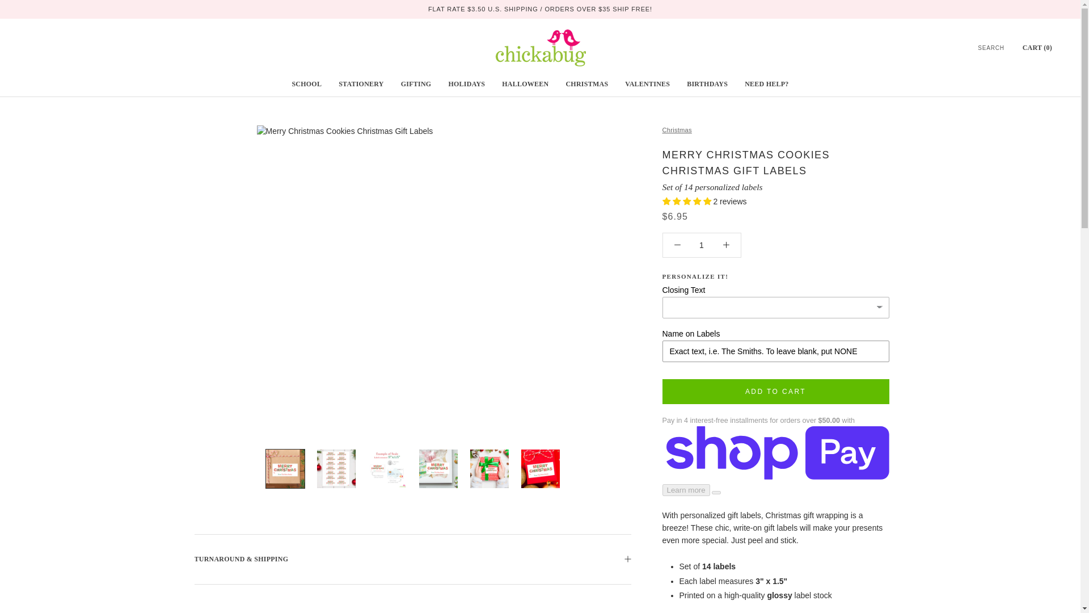 The height and width of the screenshot is (613, 1089). Describe the element at coordinates (416, 84) in the screenshot. I see `Gifting` at that location.